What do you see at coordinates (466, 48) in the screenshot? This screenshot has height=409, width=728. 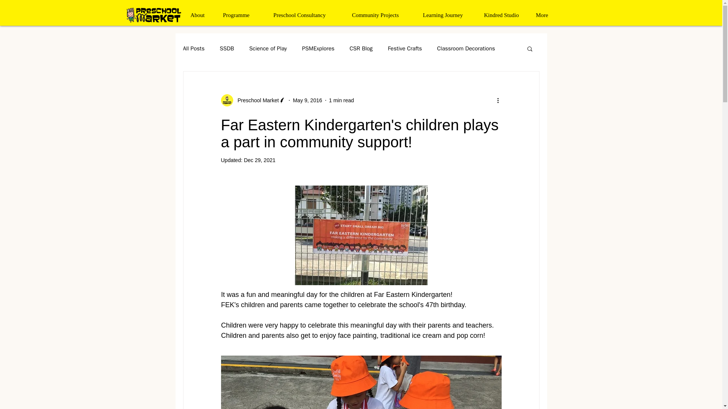 I see `Classroom Decorations` at bounding box center [466, 48].